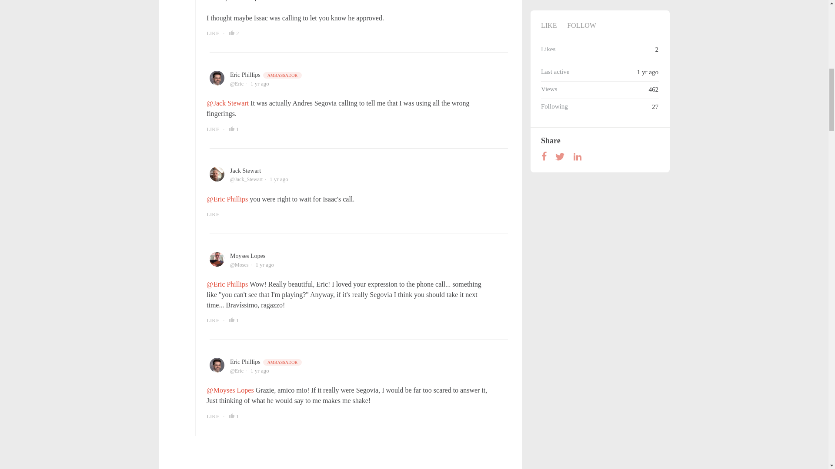 The width and height of the screenshot is (835, 469). I want to click on Jack Stewart, so click(245, 170).